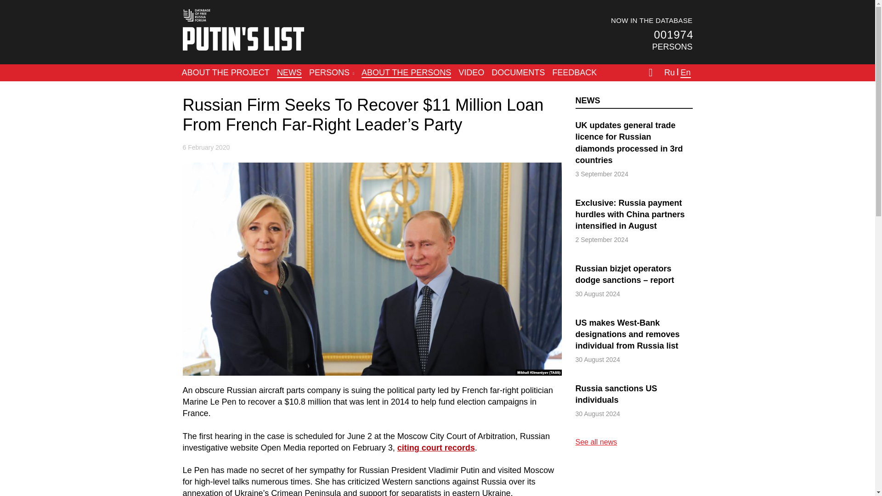  I want to click on citing court records, so click(436, 447).